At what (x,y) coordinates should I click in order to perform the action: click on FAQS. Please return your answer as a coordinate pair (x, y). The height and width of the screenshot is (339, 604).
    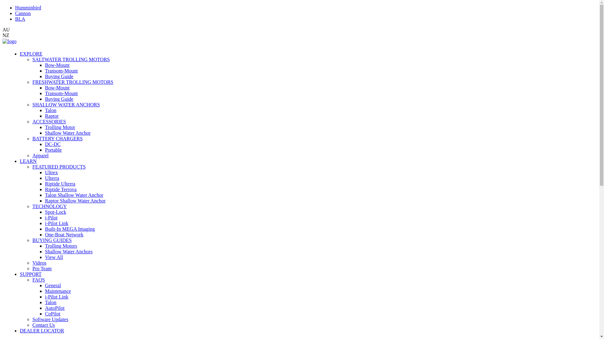
    Looking at the image, I should click on (39, 280).